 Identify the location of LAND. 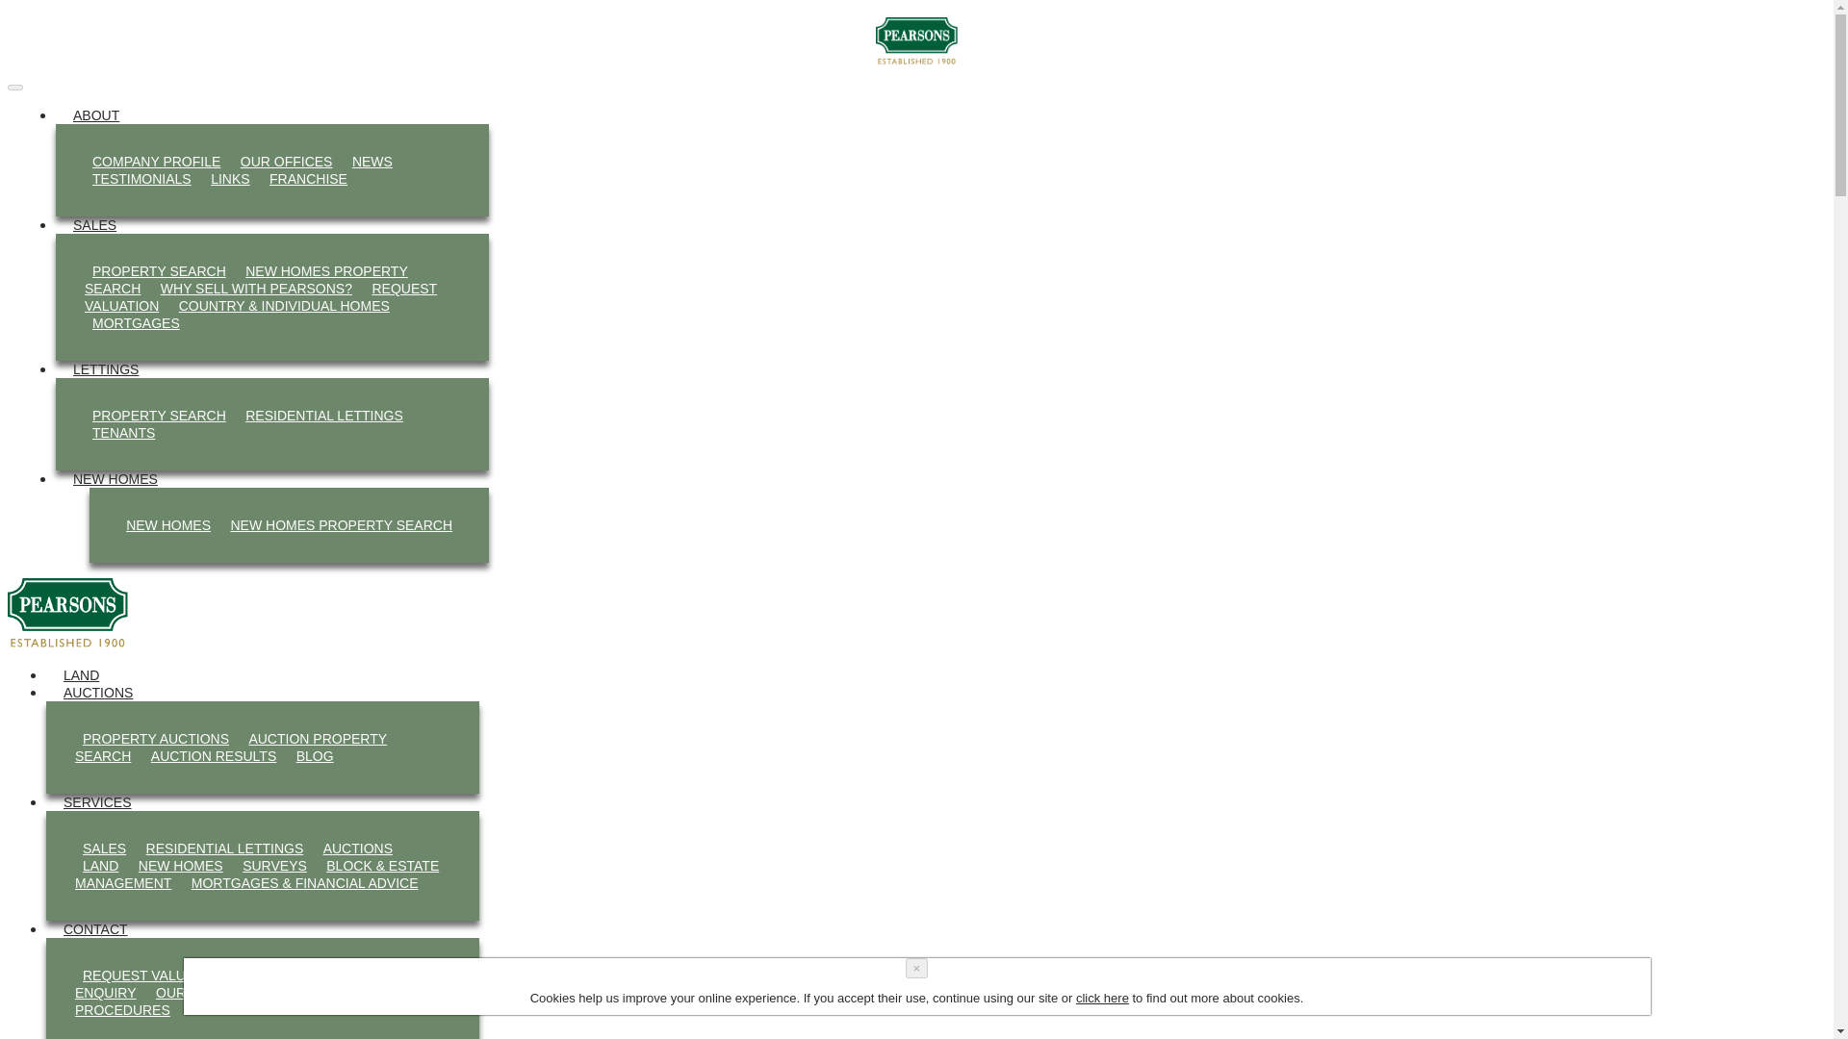
(100, 865).